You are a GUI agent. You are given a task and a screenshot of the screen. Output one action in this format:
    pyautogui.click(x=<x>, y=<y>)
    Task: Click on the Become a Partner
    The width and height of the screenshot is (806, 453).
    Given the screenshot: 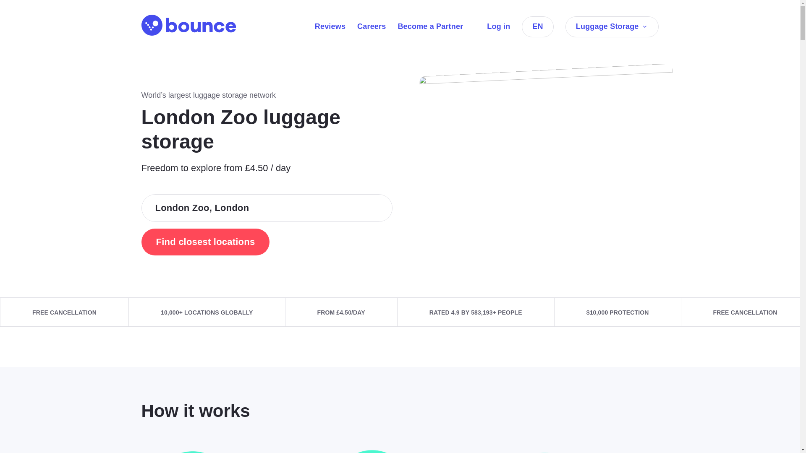 What is the action you would take?
    pyautogui.click(x=430, y=26)
    